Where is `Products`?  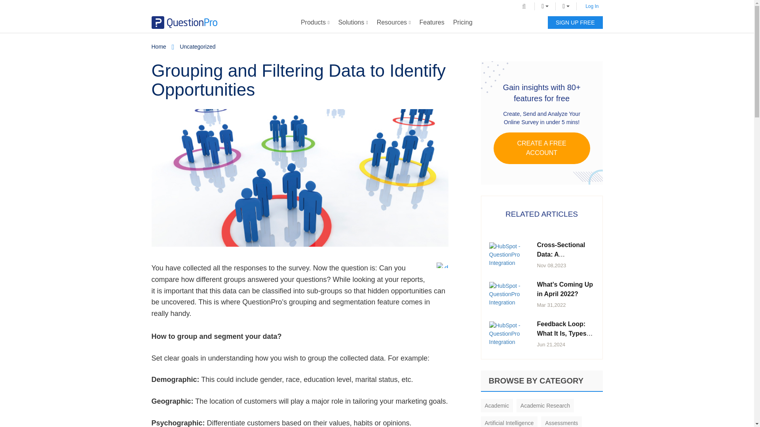
Products is located at coordinates (315, 23).